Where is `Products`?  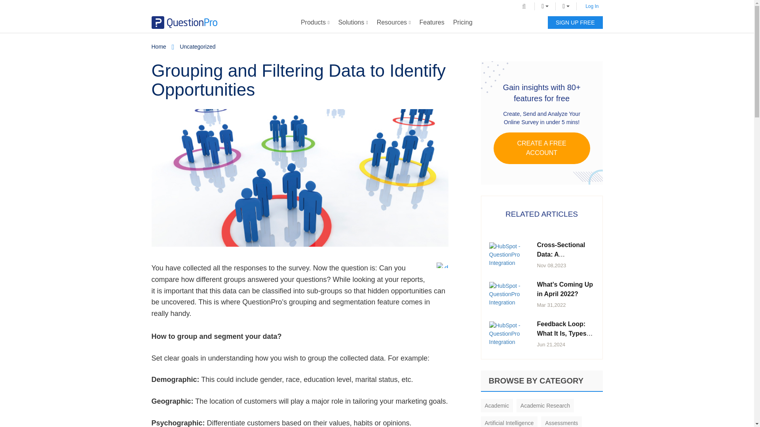
Products is located at coordinates (315, 23).